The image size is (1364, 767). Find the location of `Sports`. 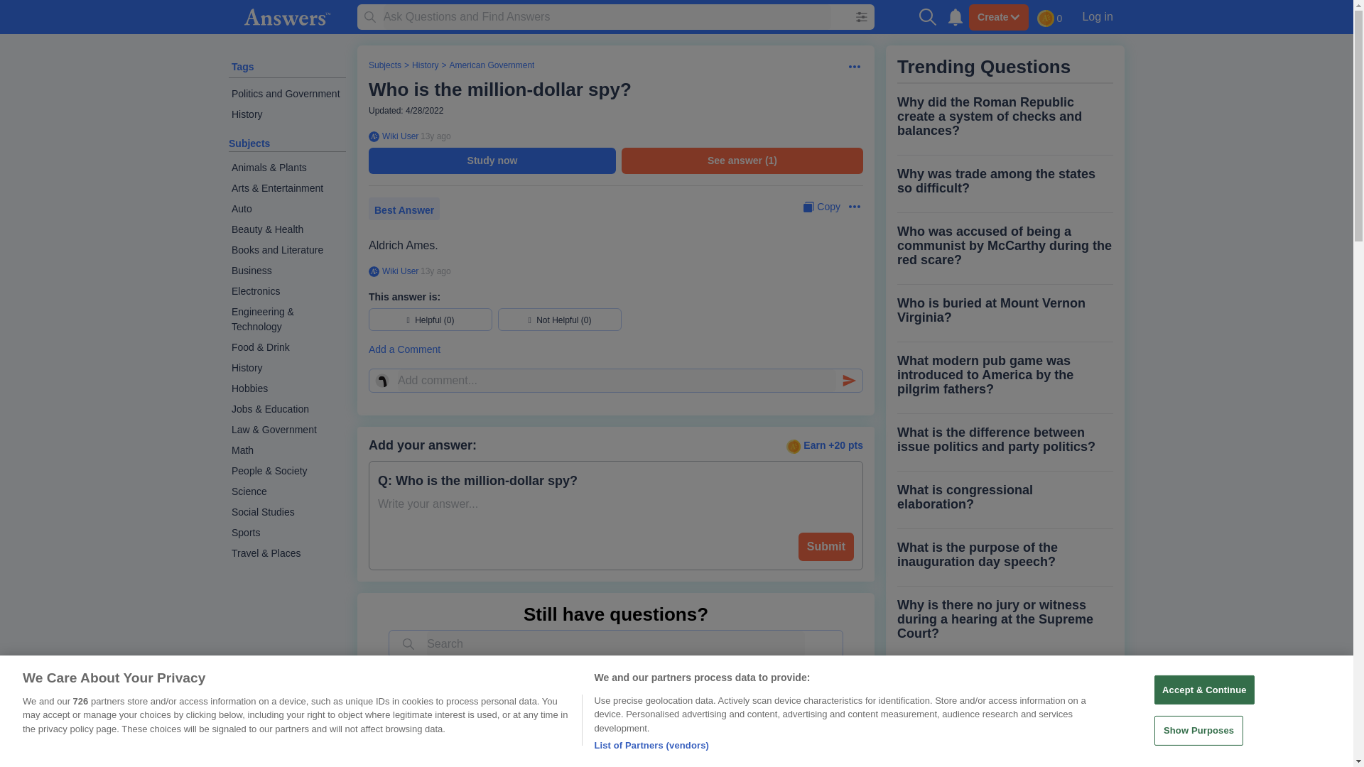

Sports is located at coordinates (287, 533).